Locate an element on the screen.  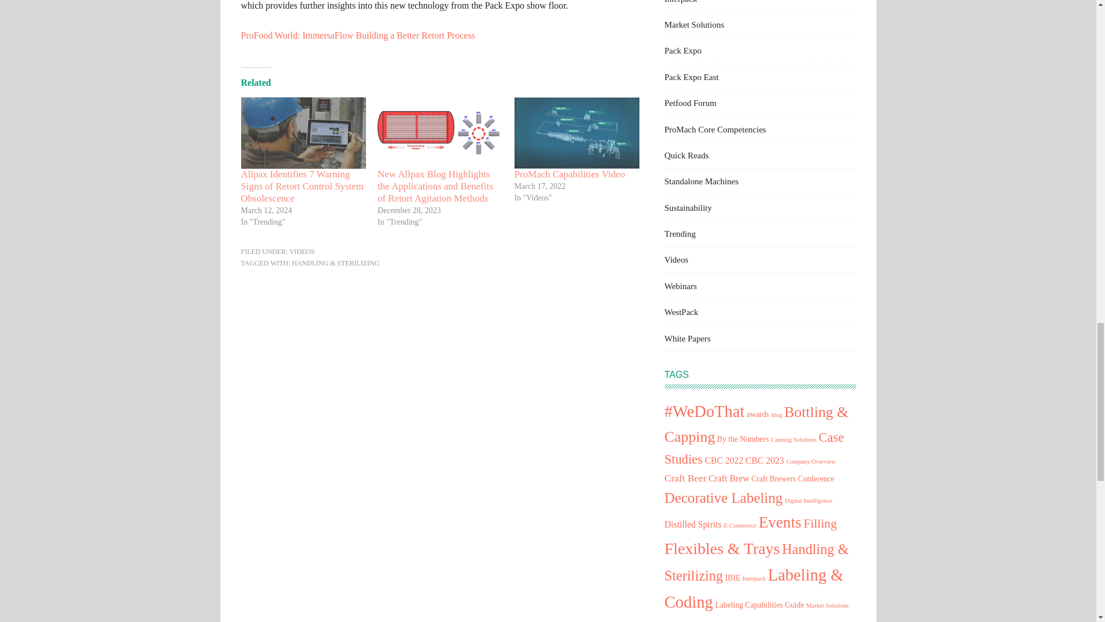
VIDEOS is located at coordinates (302, 251).